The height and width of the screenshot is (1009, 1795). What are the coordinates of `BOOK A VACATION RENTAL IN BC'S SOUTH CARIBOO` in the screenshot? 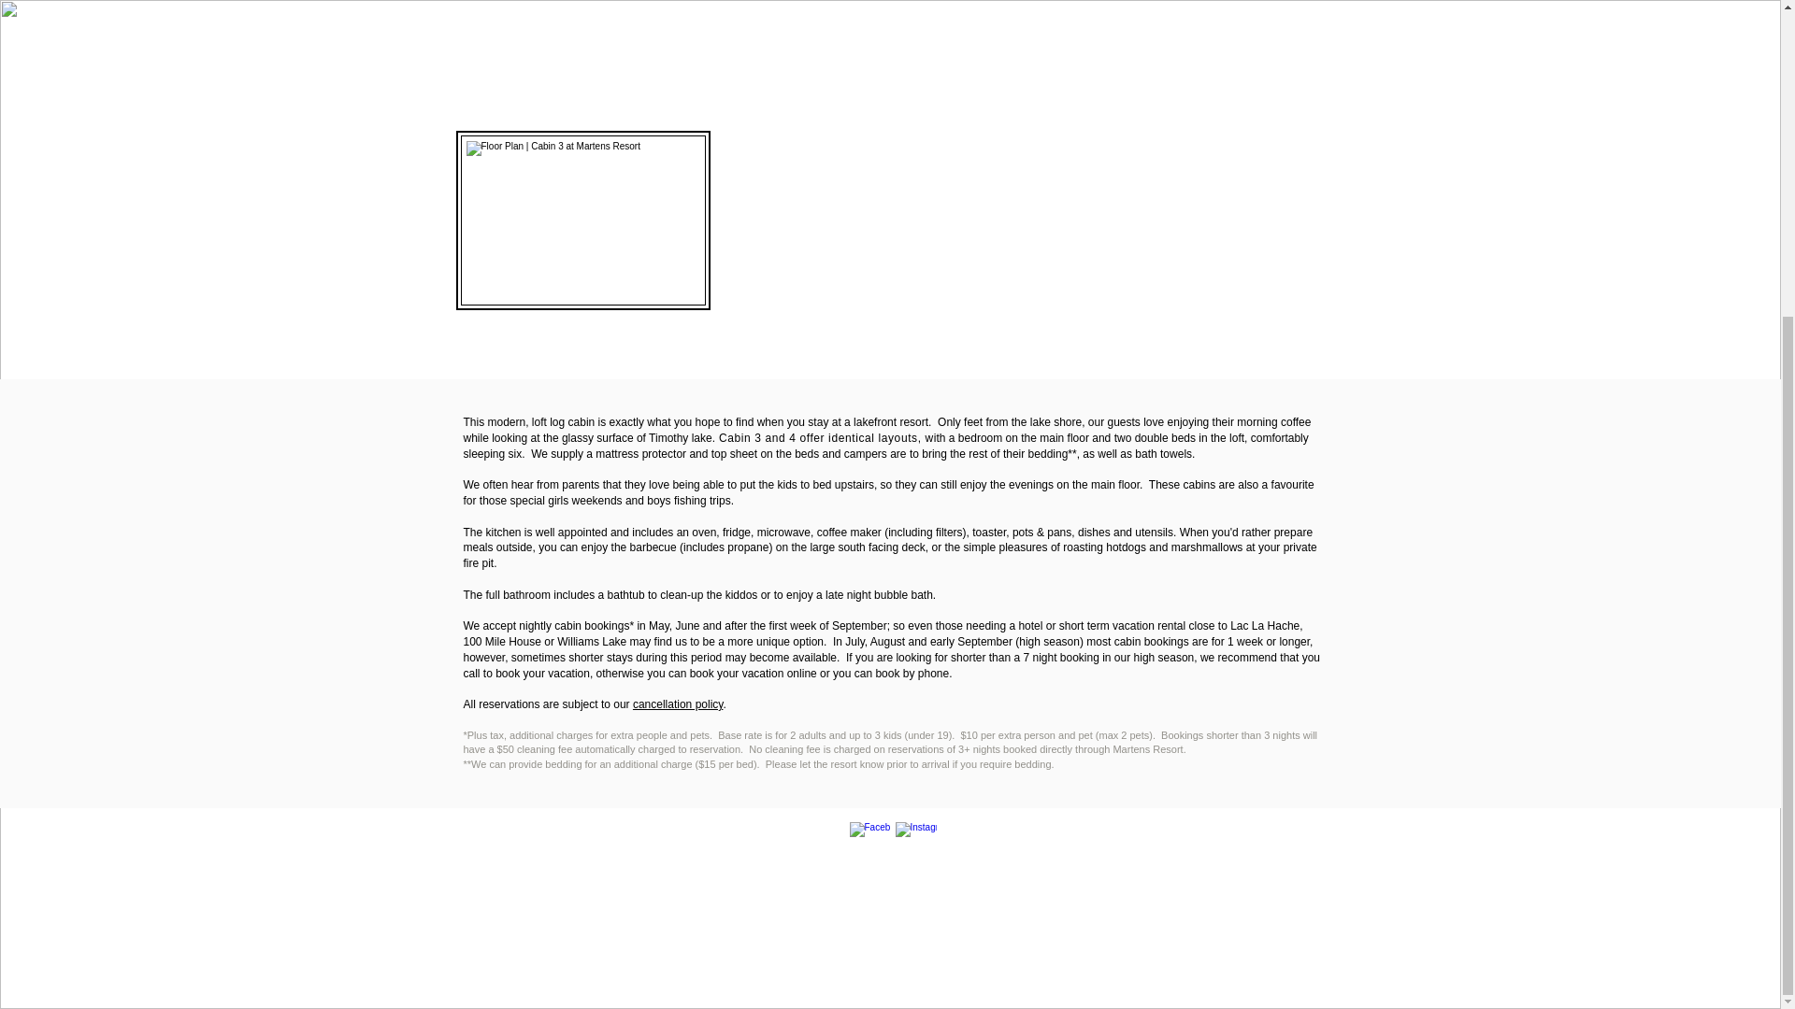 It's located at (537, 839).